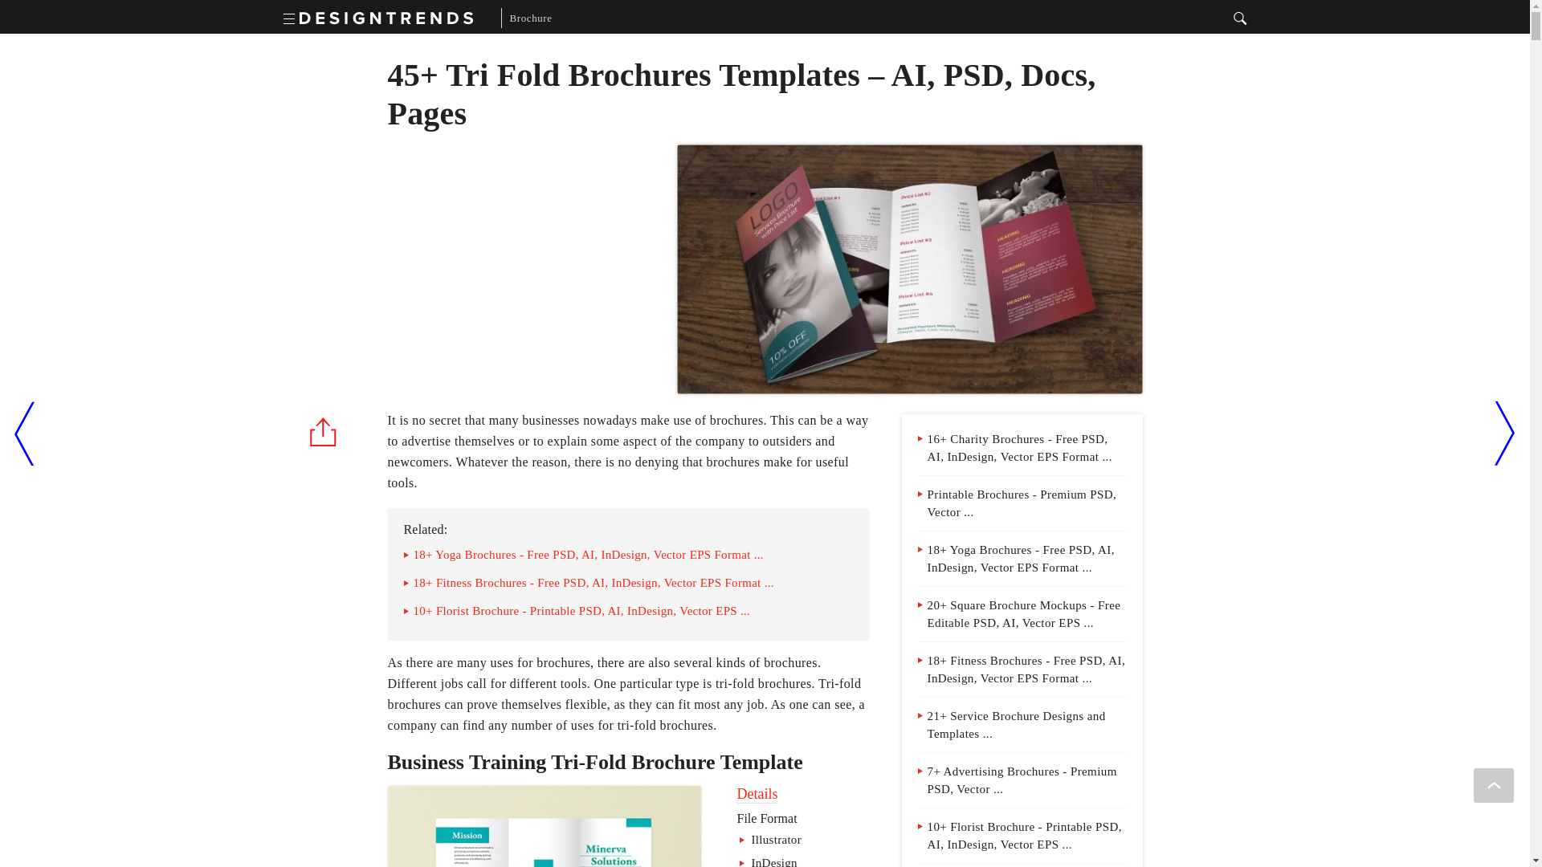  Describe the element at coordinates (1022, 503) in the screenshot. I see `Printable Brochures - Premium PSD, Vector ...` at that location.